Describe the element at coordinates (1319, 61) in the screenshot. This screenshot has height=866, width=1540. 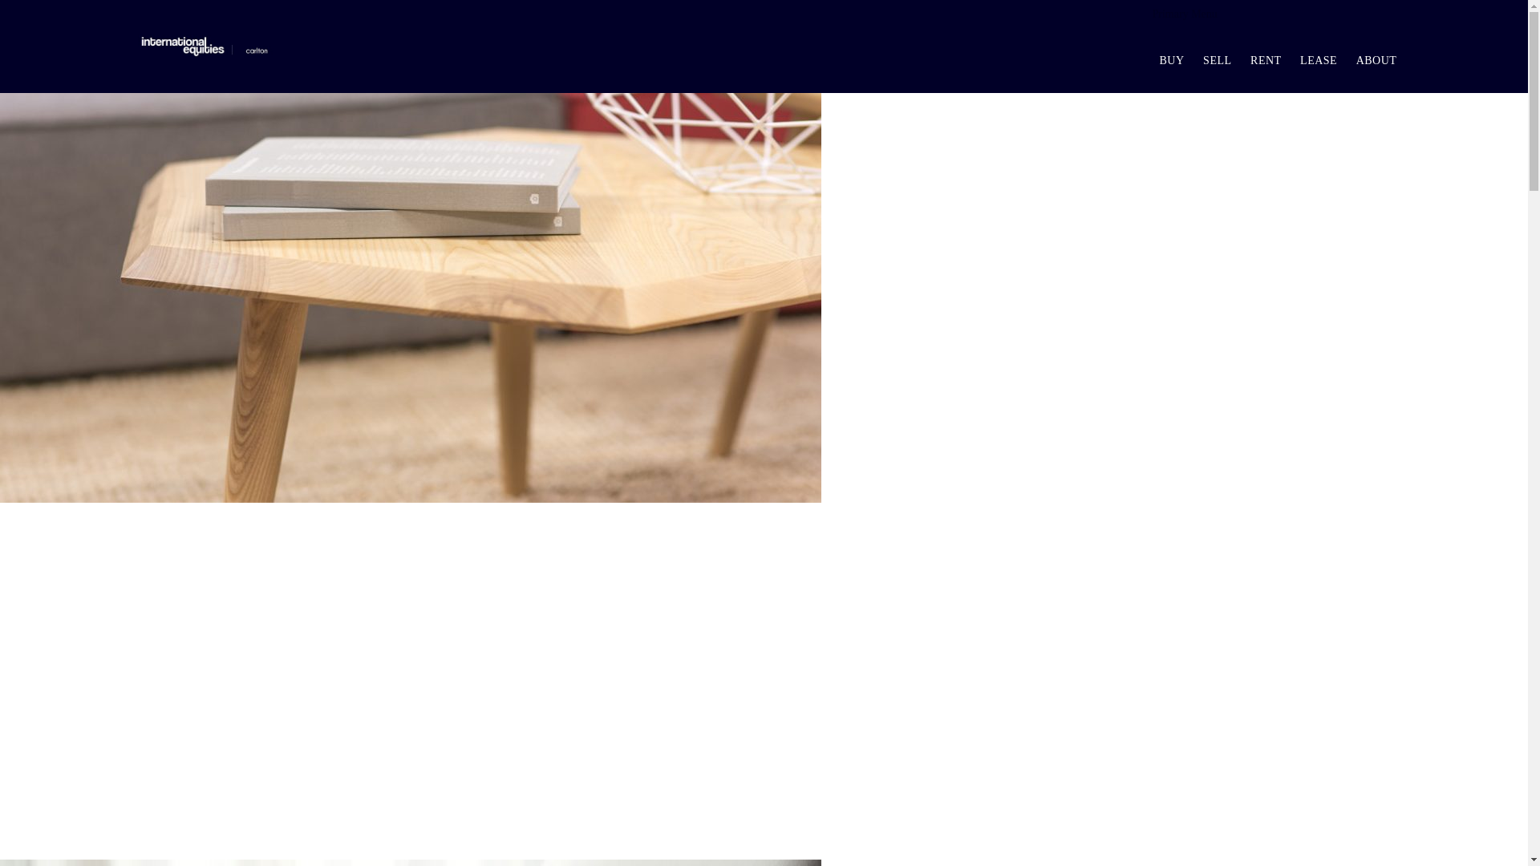
I see `LEASE` at that location.